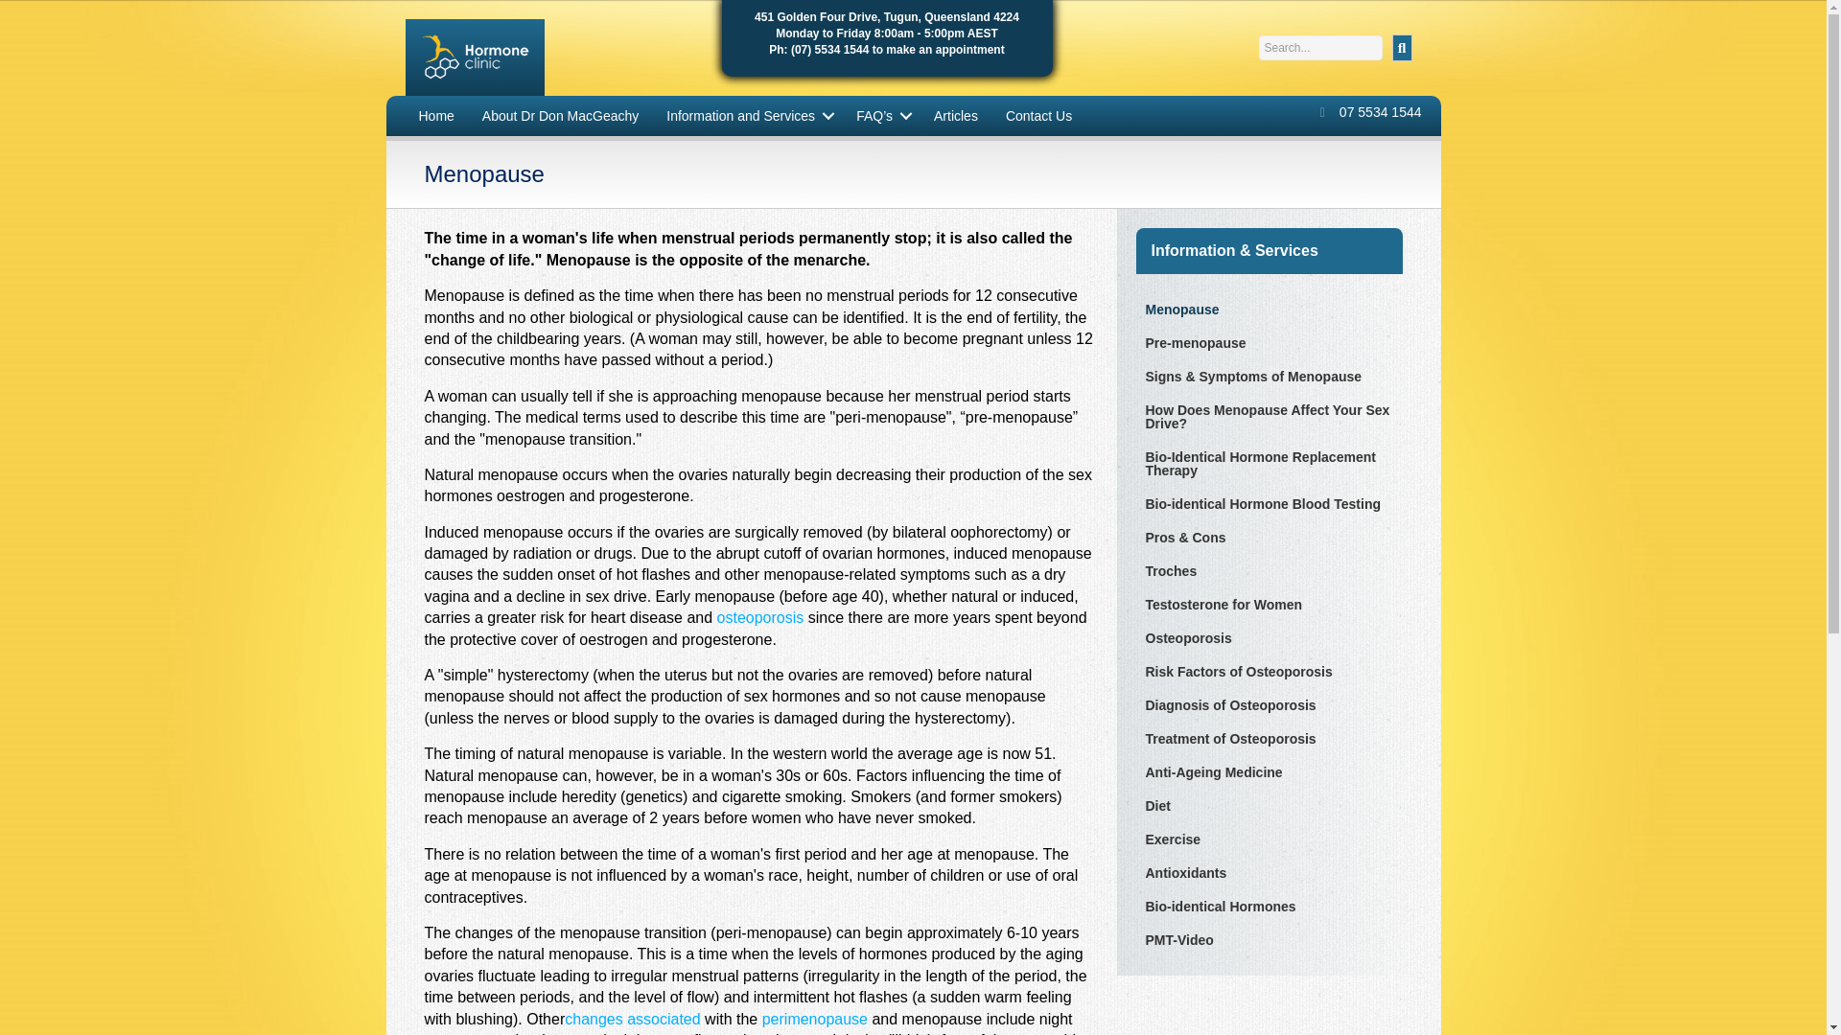 The width and height of the screenshot is (1841, 1035). Describe the element at coordinates (1268, 309) in the screenshot. I see `Menopause` at that location.